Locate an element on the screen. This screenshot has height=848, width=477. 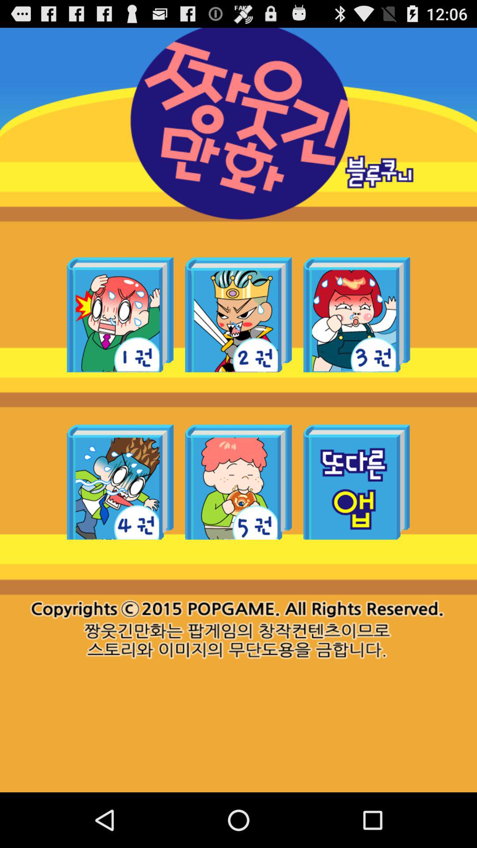
select option is located at coordinates (357, 314).